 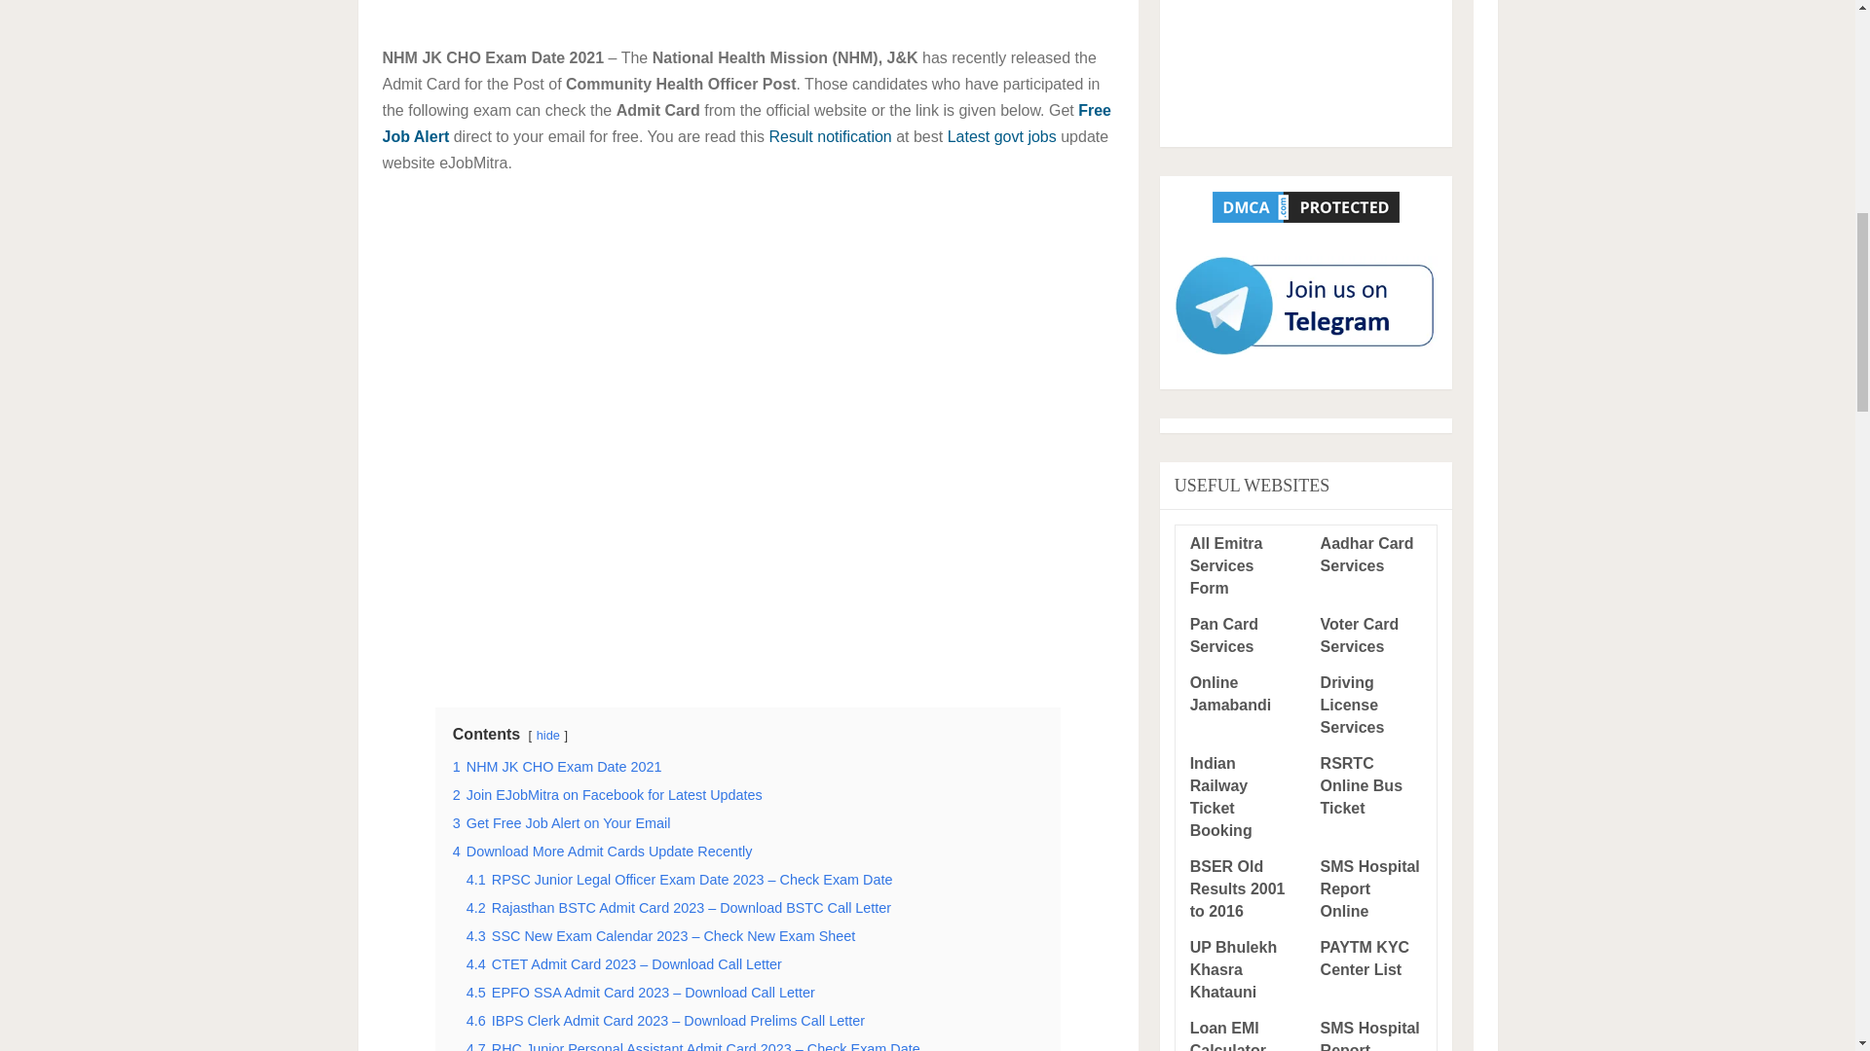 I want to click on 2 Join EJobMitra on Facebook for Latest Updates, so click(x=608, y=794).